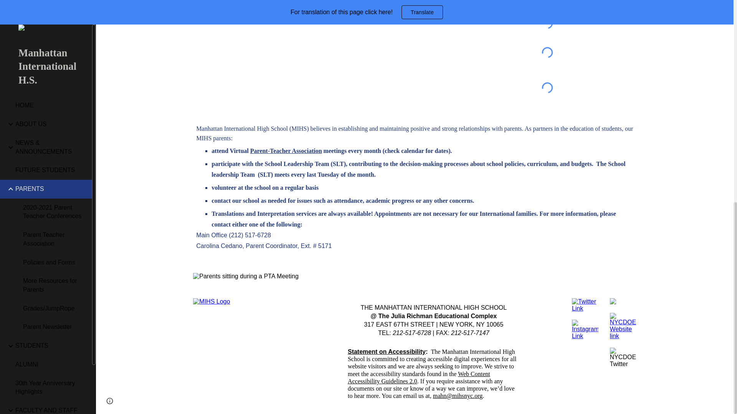 This screenshot has width=737, height=414. Describe the element at coordinates (547, 53) in the screenshot. I see `Custom embed` at that location.